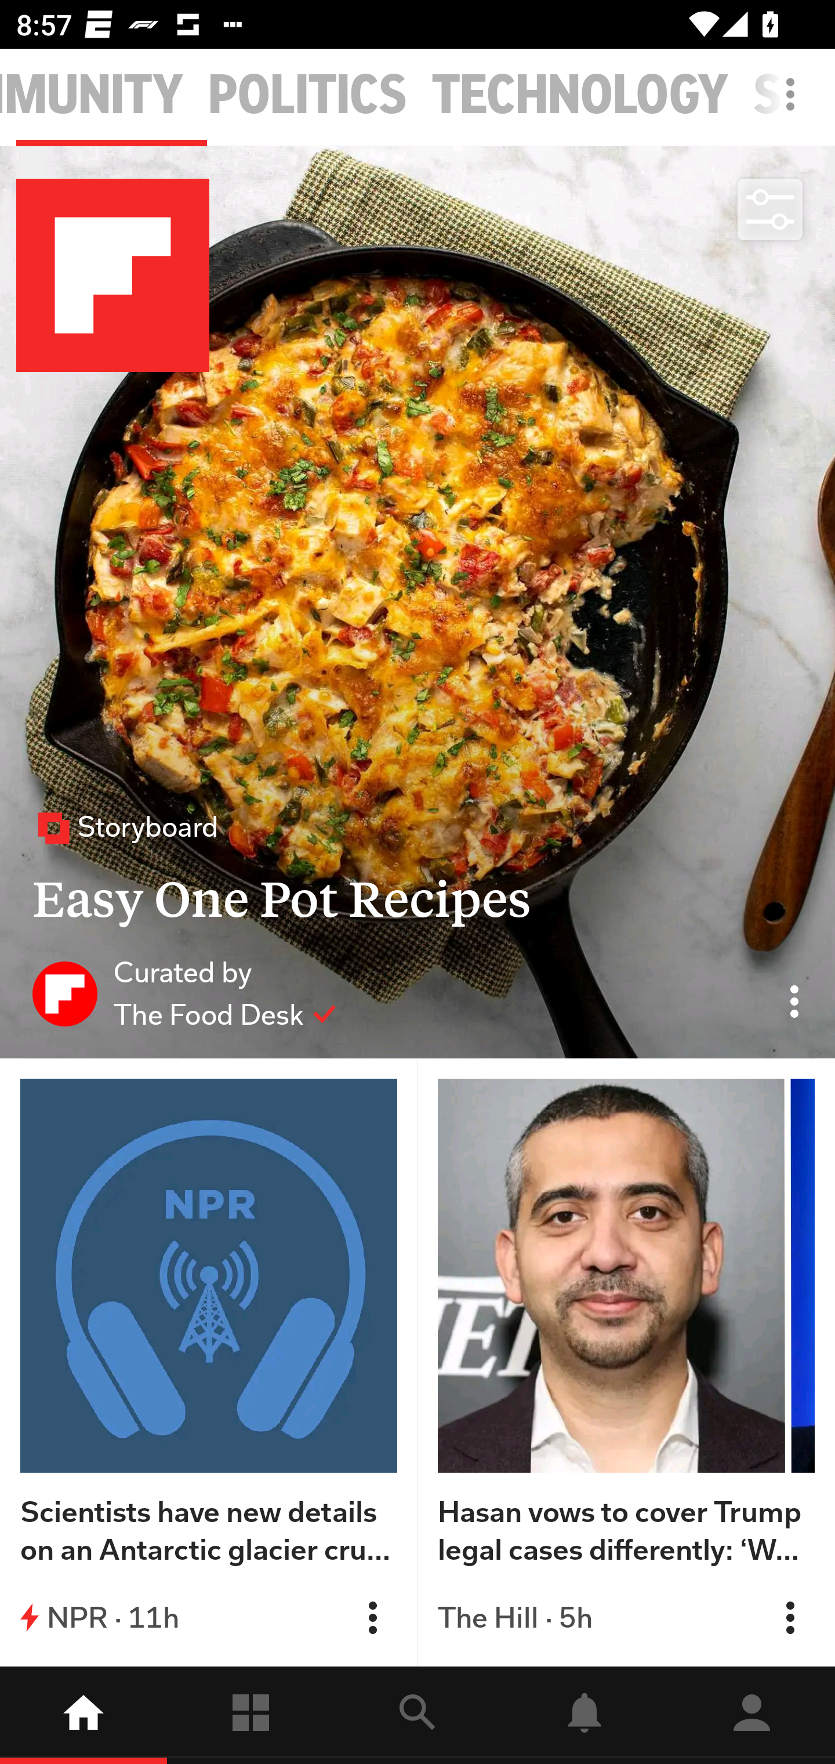 The width and height of the screenshot is (835, 1764). Describe the element at coordinates (251, 1715) in the screenshot. I see `Following` at that location.